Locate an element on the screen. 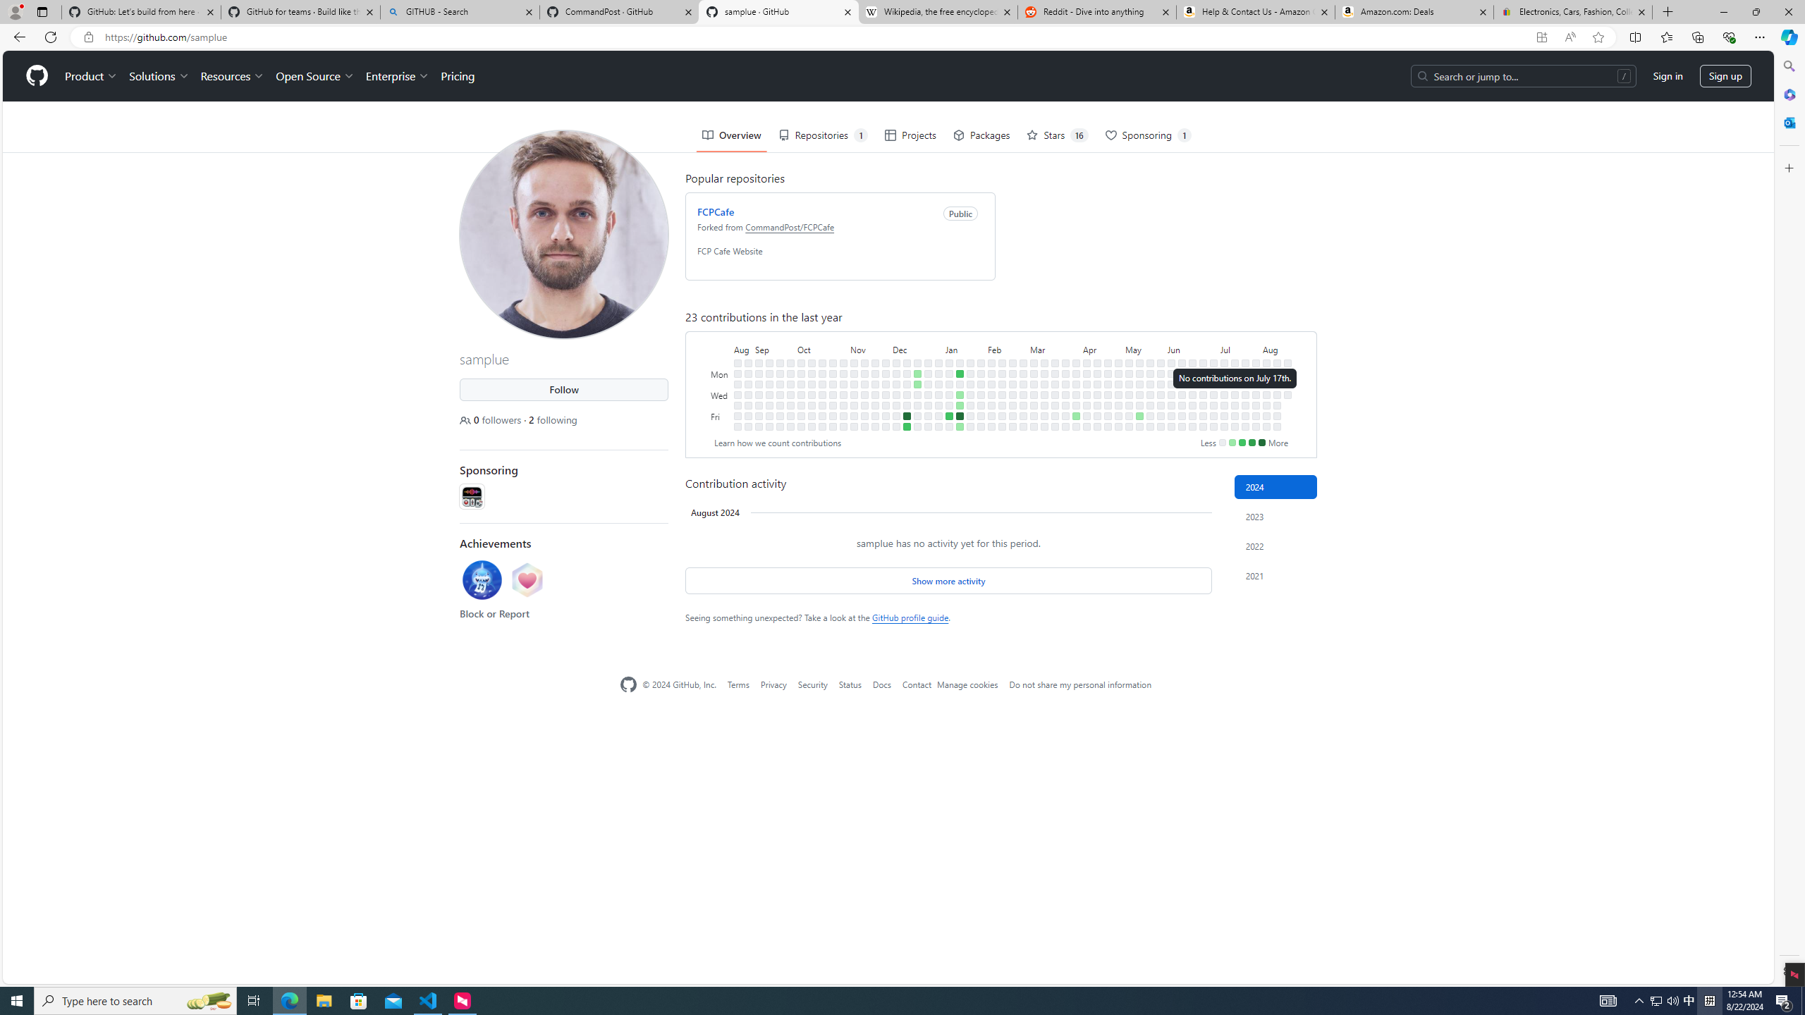 This screenshot has width=1805, height=1015. No contributions on November 23rd. is located at coordinates (875, 405).